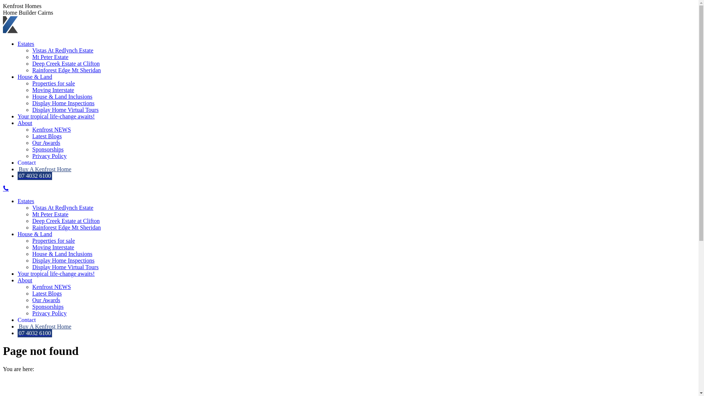  I want to click on Display Home Inspections, so click(63, 260).